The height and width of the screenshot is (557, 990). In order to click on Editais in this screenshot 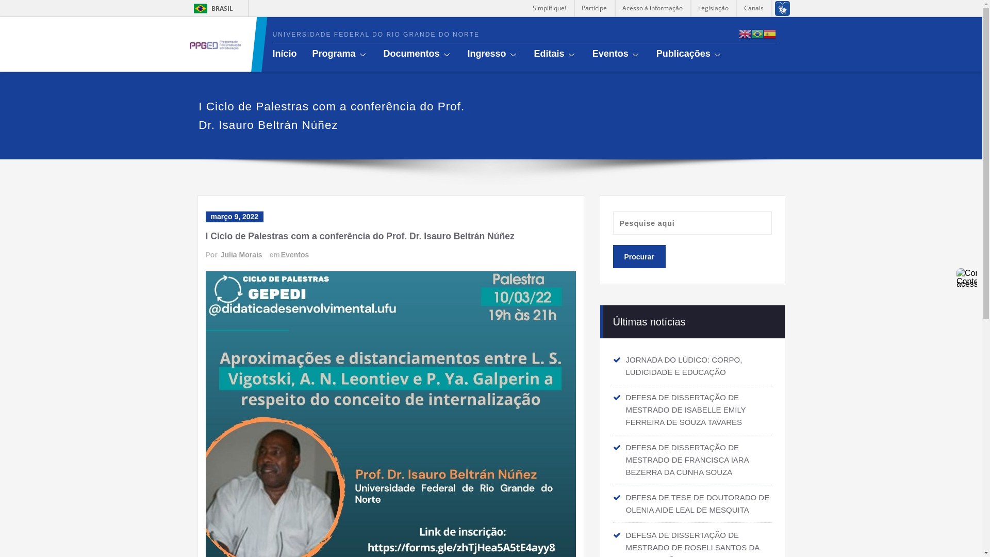, I will do `click(563, 54)`.